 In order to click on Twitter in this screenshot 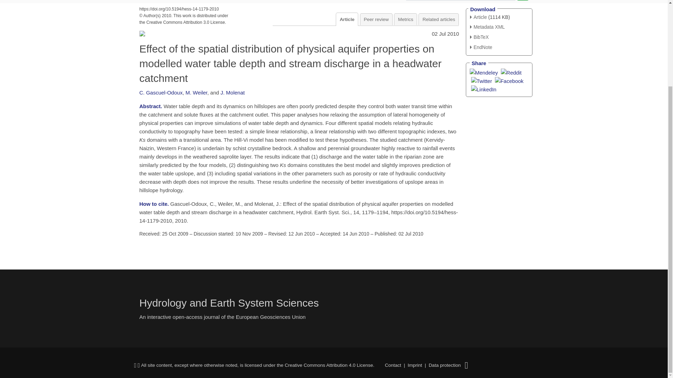, I will do `click(482, 80)`.